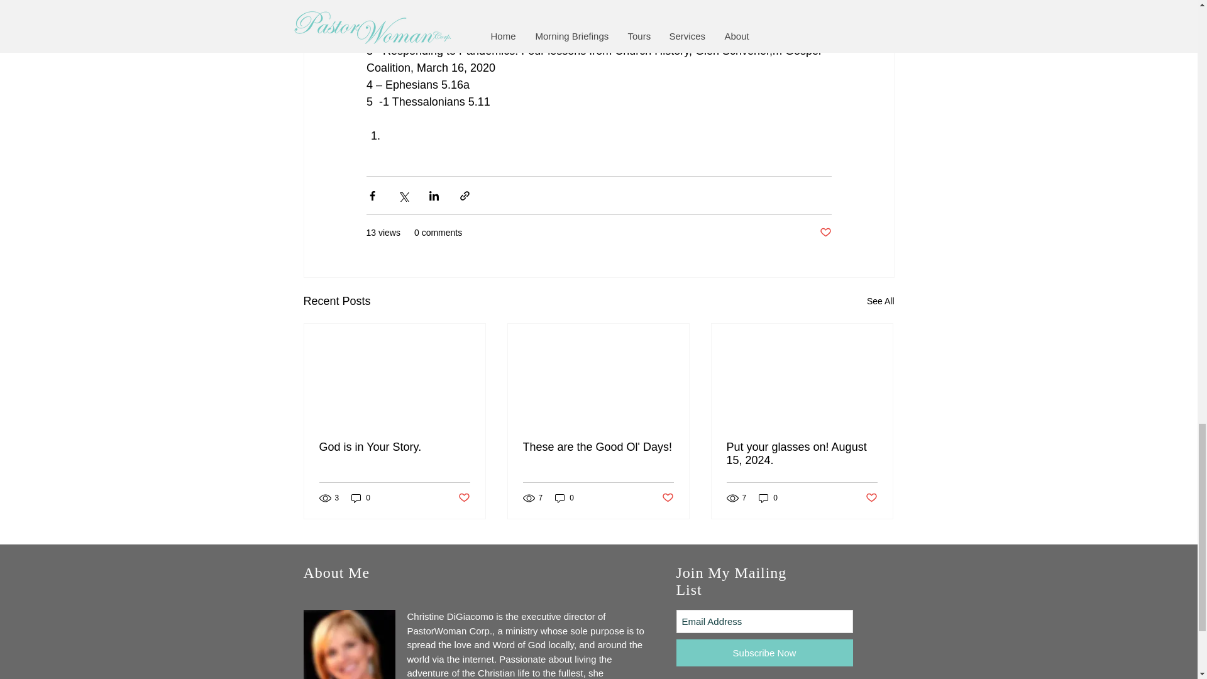  Describe the element at coordinates (598, 447) in the screenshot. I see `These are the Good Ol' Days!` at that location.